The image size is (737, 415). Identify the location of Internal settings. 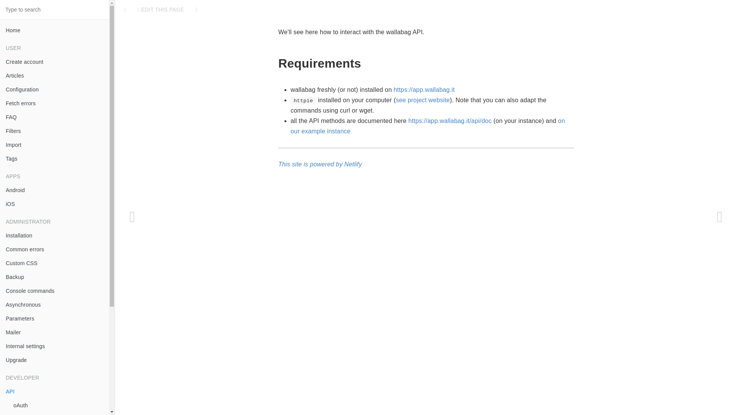
(55, 346).